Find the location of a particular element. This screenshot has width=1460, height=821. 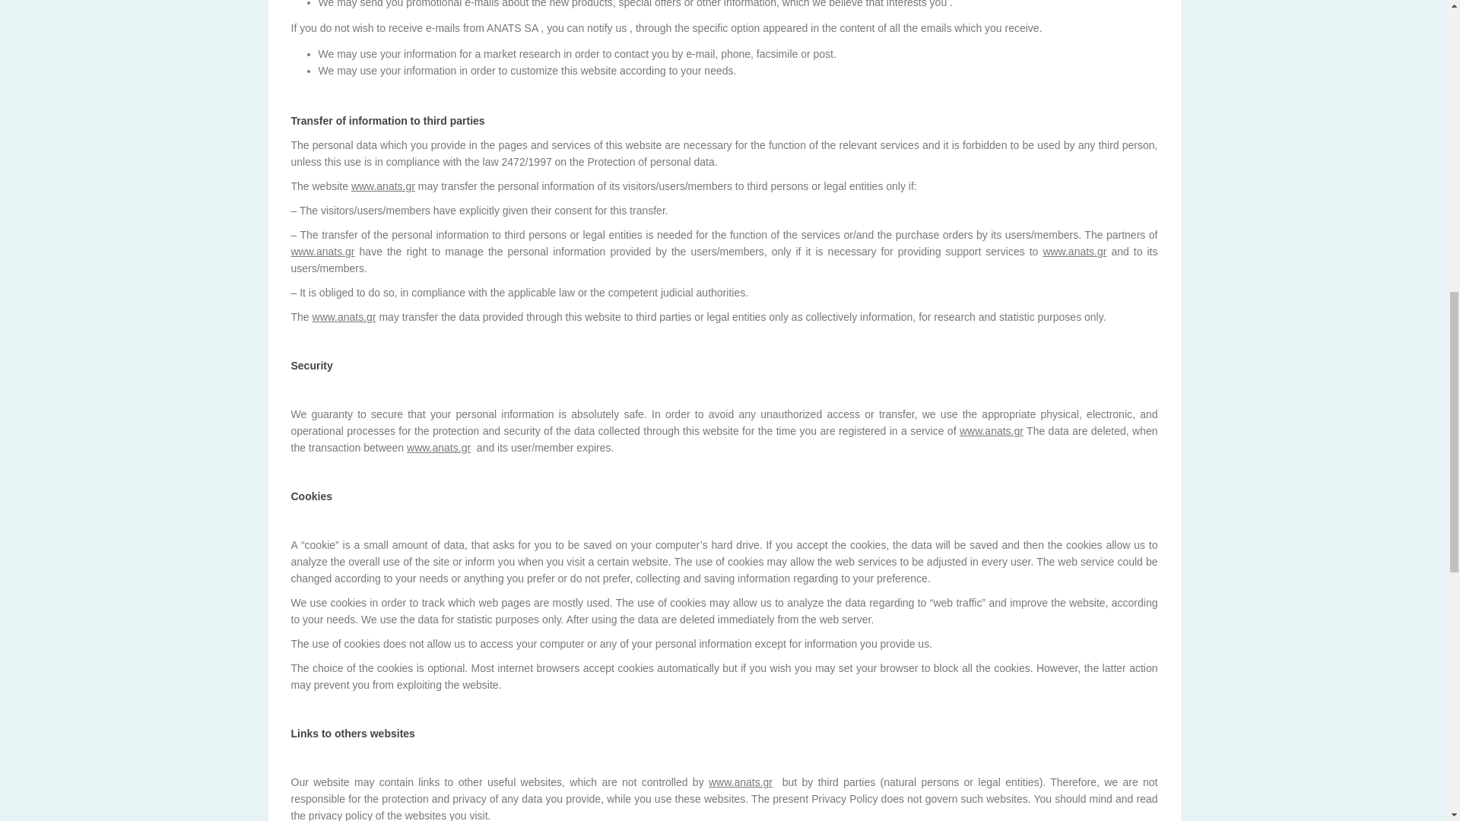

www.anats.gr is located at coordinates (1074, 251).